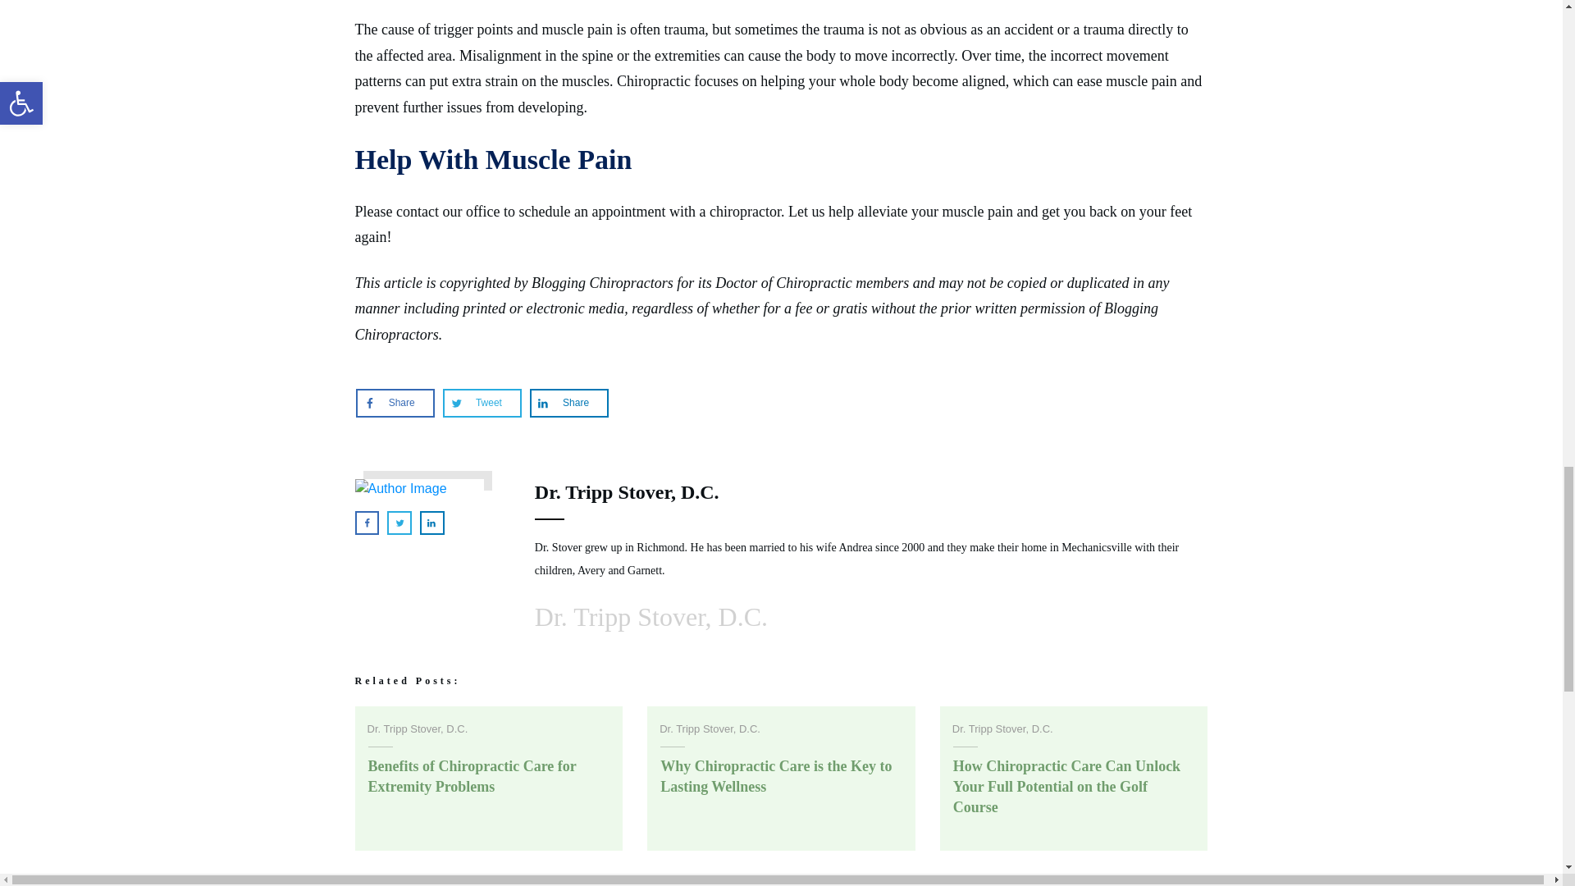 This screenshot has width=1575, height=886. What do you see at coordinates (775, 776) in the screenshot?
I see `Why Chiropractic Care is the Key to Lasting Wellness` at bounding box center [775, 776].